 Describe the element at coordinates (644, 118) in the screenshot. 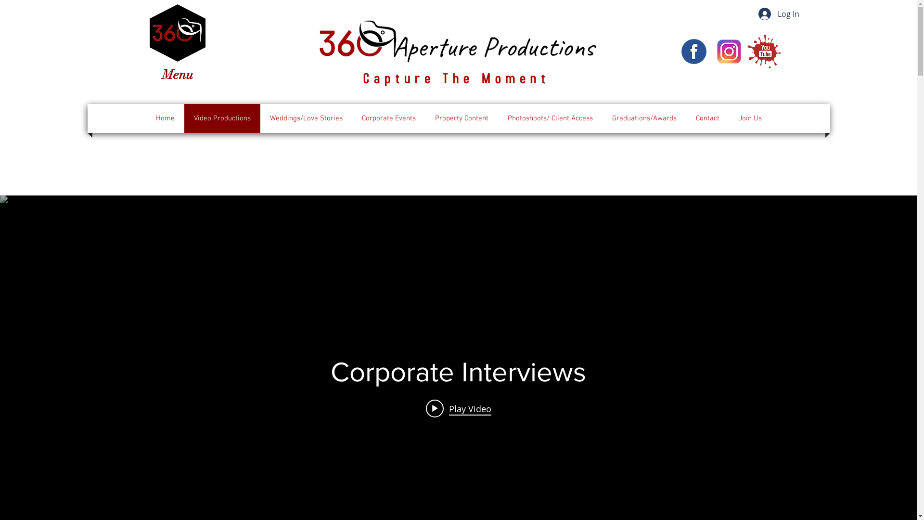

I see `Graduations/Awards` at that location.